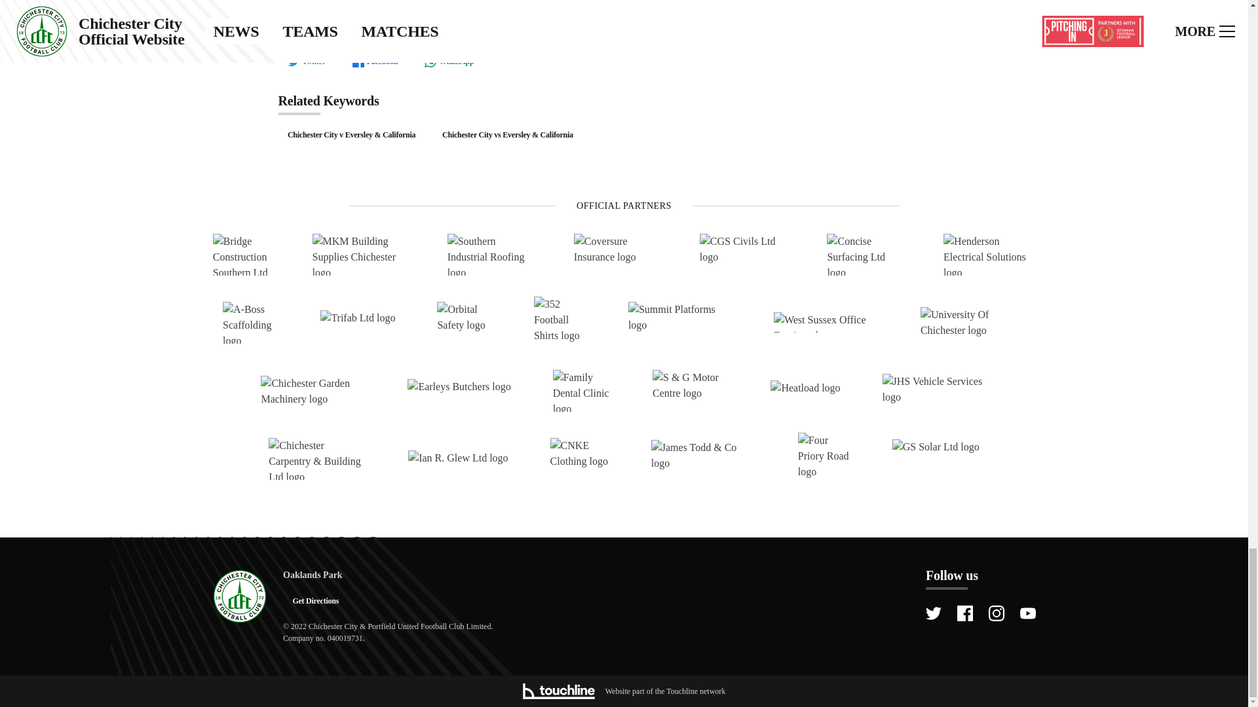  Describe the element at coordinates (933, 613) in the screenshot. I see `Find us on Twitter` at that location.